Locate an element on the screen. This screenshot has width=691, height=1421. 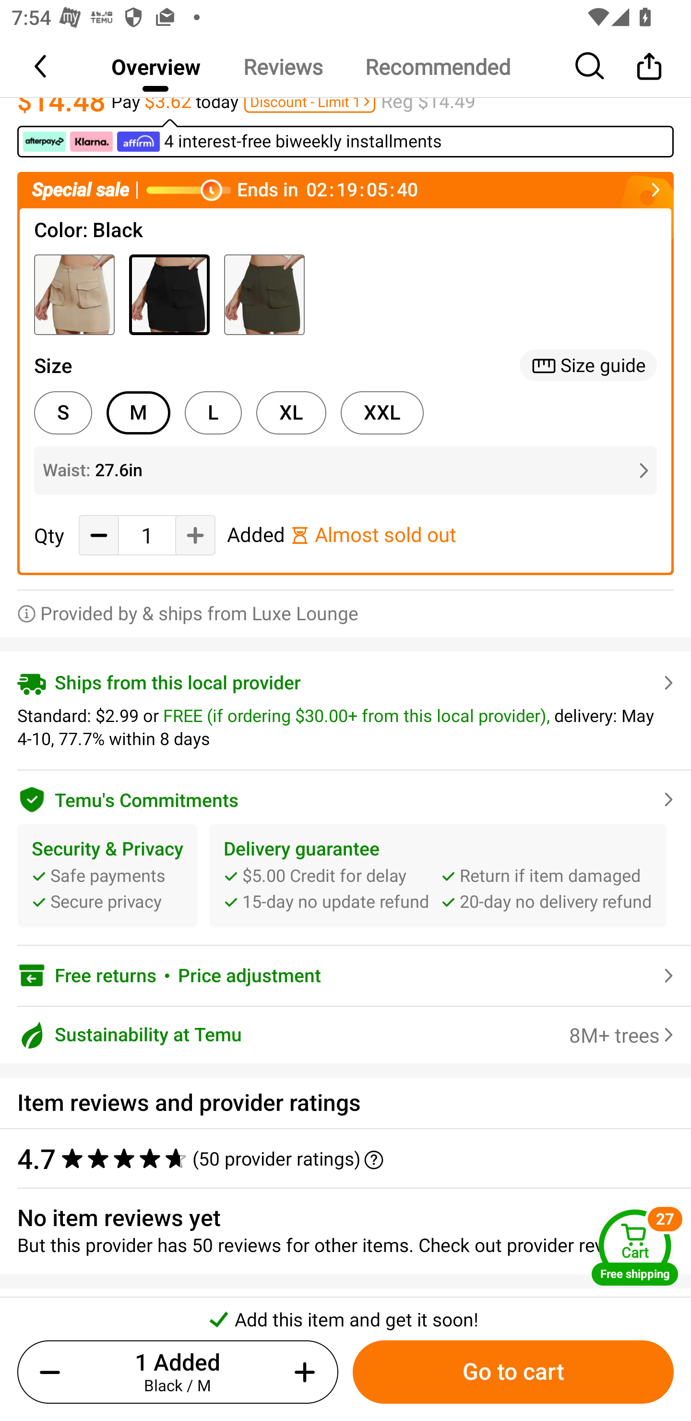
1 is located at coordinates (147, 536).